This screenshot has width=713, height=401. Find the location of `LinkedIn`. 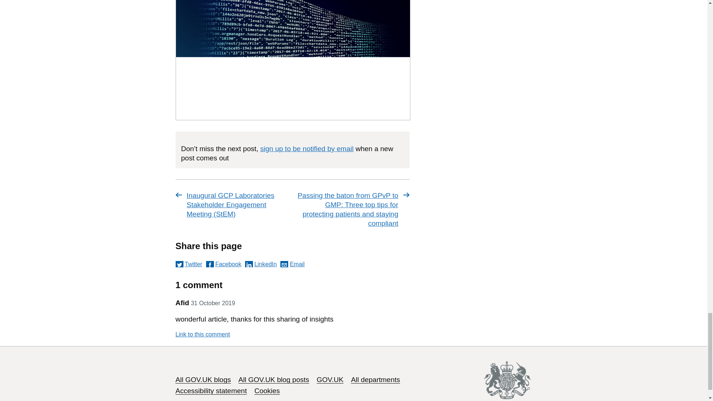

LinkedIn is located at coordinates (261, 264).